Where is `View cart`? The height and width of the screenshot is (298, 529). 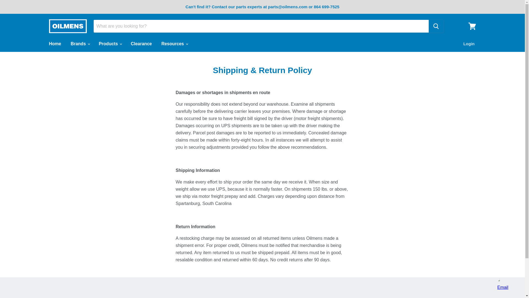 View cart is located at coordinates (472, 26).